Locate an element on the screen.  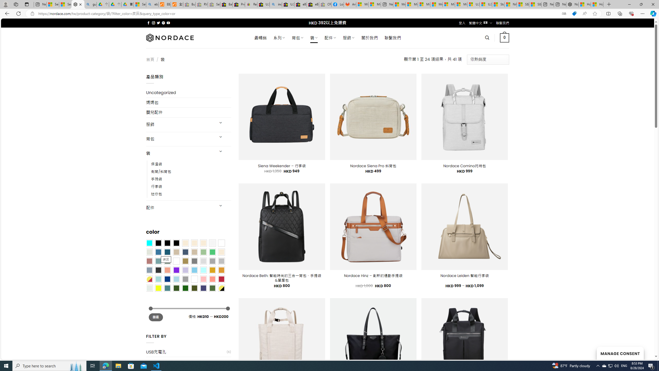
Follow on Twitter is located at coordinates (159, 23).